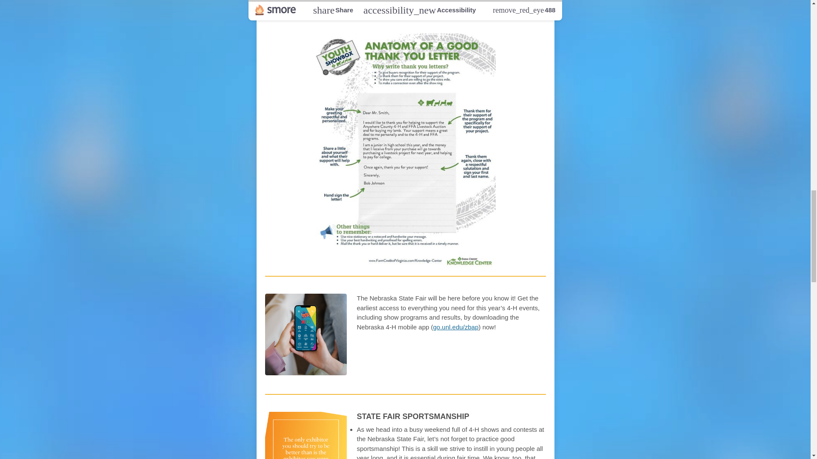 This screenshot has width=817, height=459. I want to click on get, so click(322, 20).